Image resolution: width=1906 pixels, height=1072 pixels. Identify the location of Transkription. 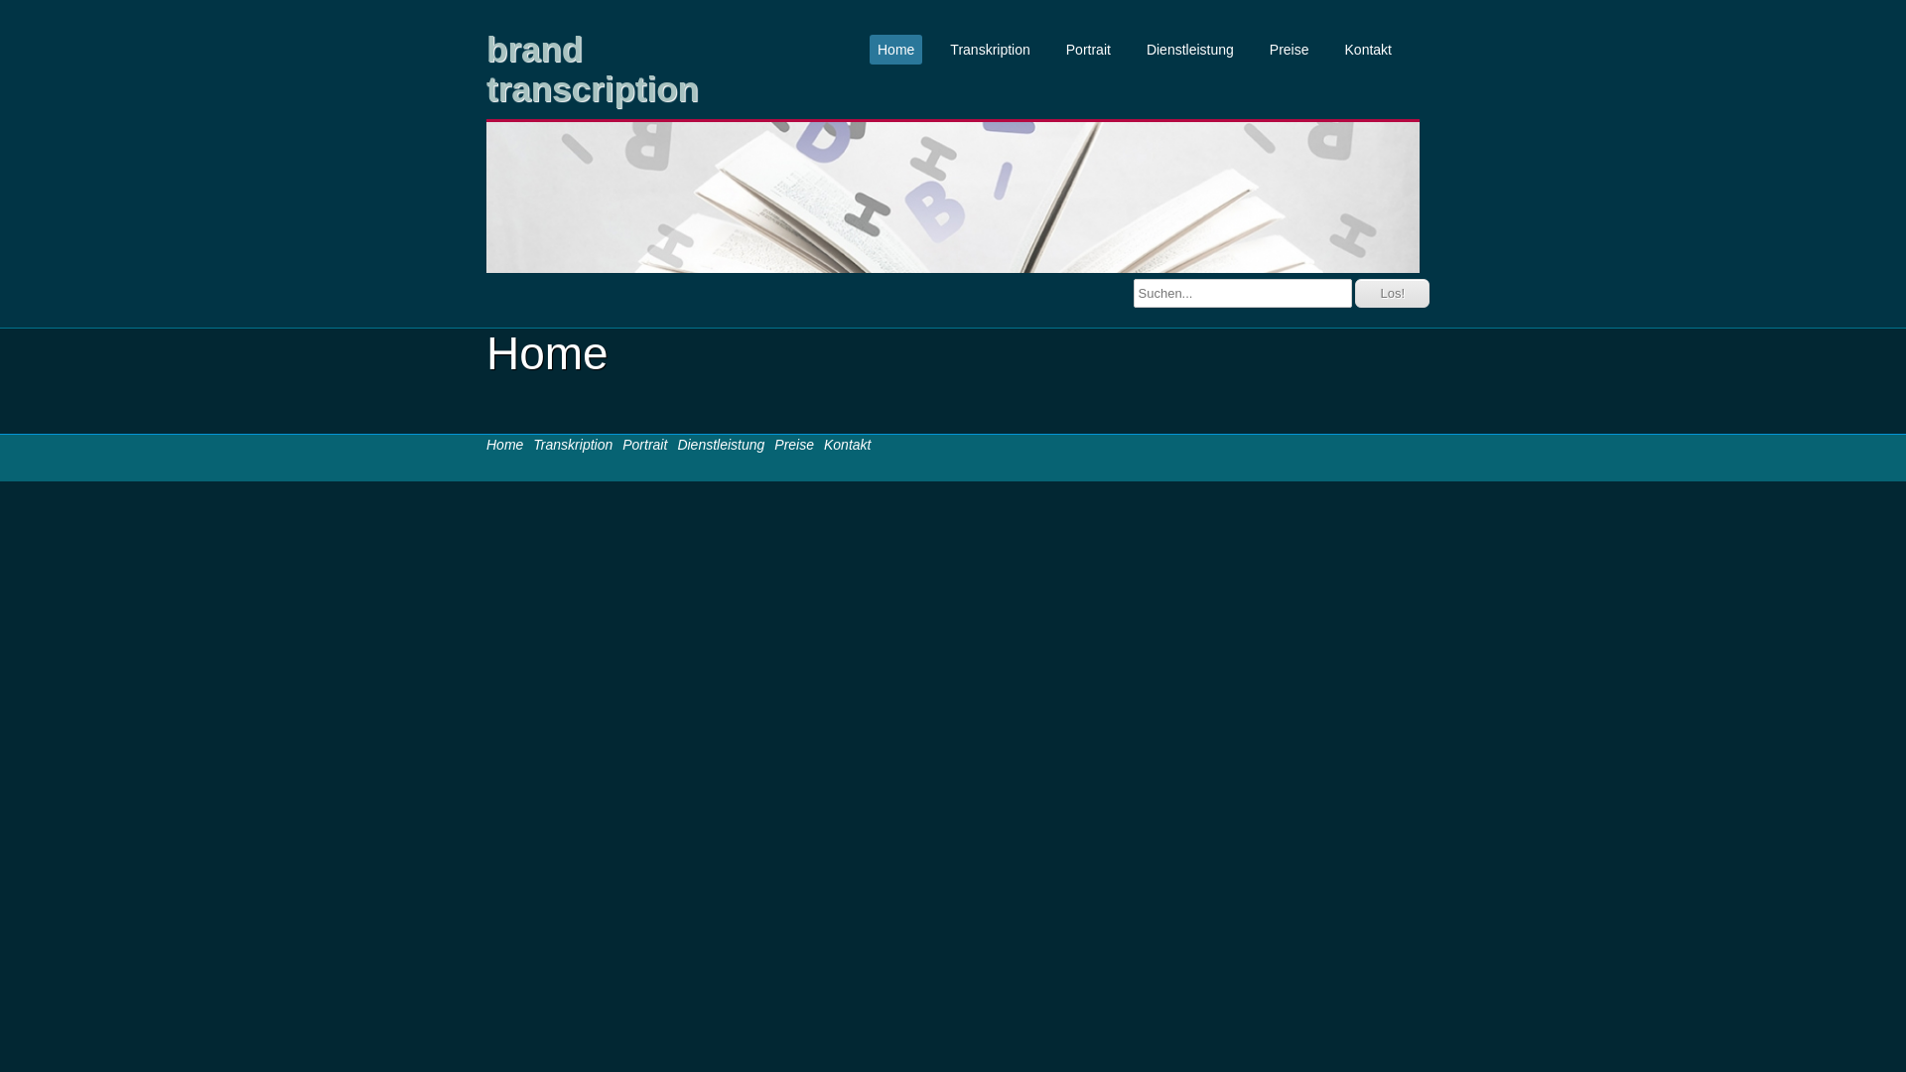
(573, 445).